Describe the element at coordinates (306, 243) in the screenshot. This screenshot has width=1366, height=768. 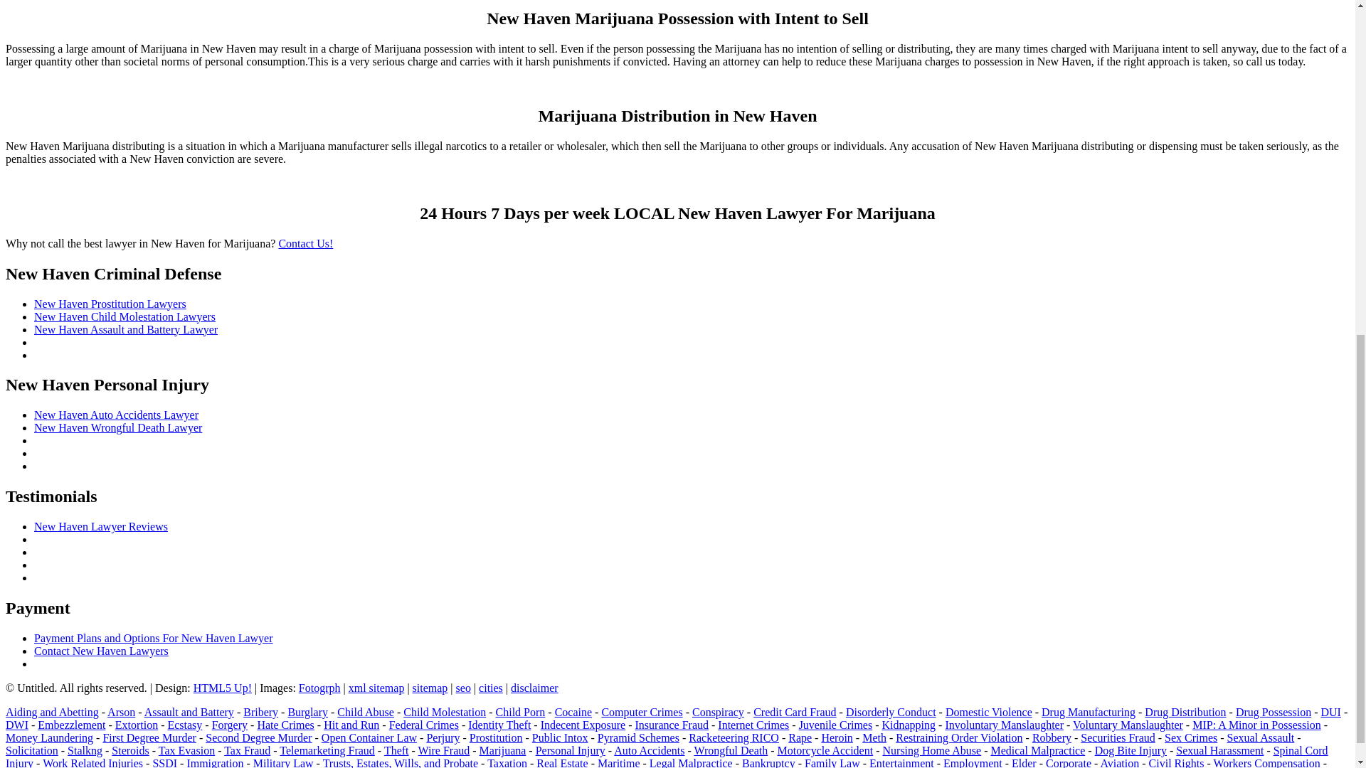
I see `Contact Us!` at that location.